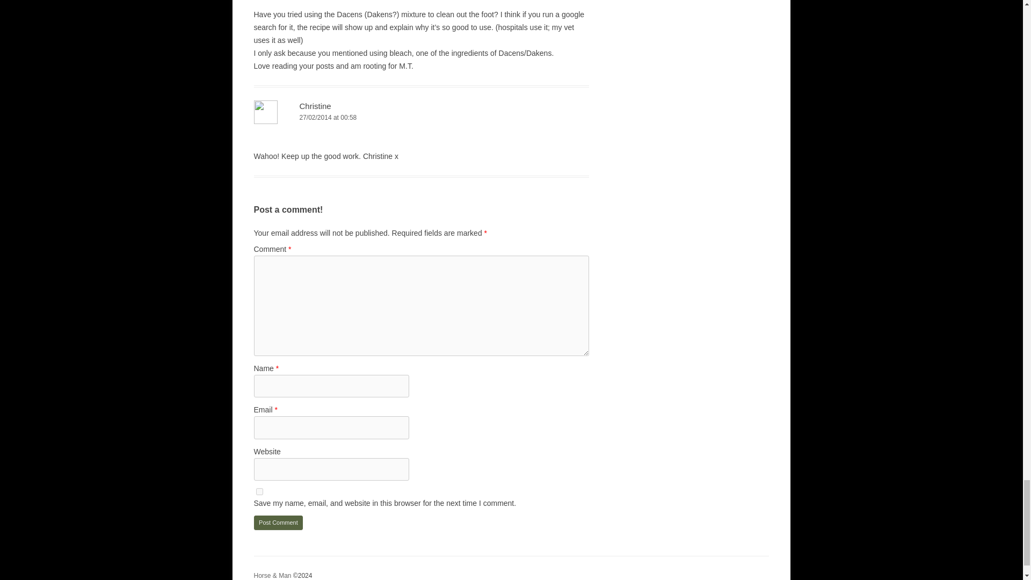 This screenshot has height=580, width=1031. I want to click on yes, so click(259, 492).